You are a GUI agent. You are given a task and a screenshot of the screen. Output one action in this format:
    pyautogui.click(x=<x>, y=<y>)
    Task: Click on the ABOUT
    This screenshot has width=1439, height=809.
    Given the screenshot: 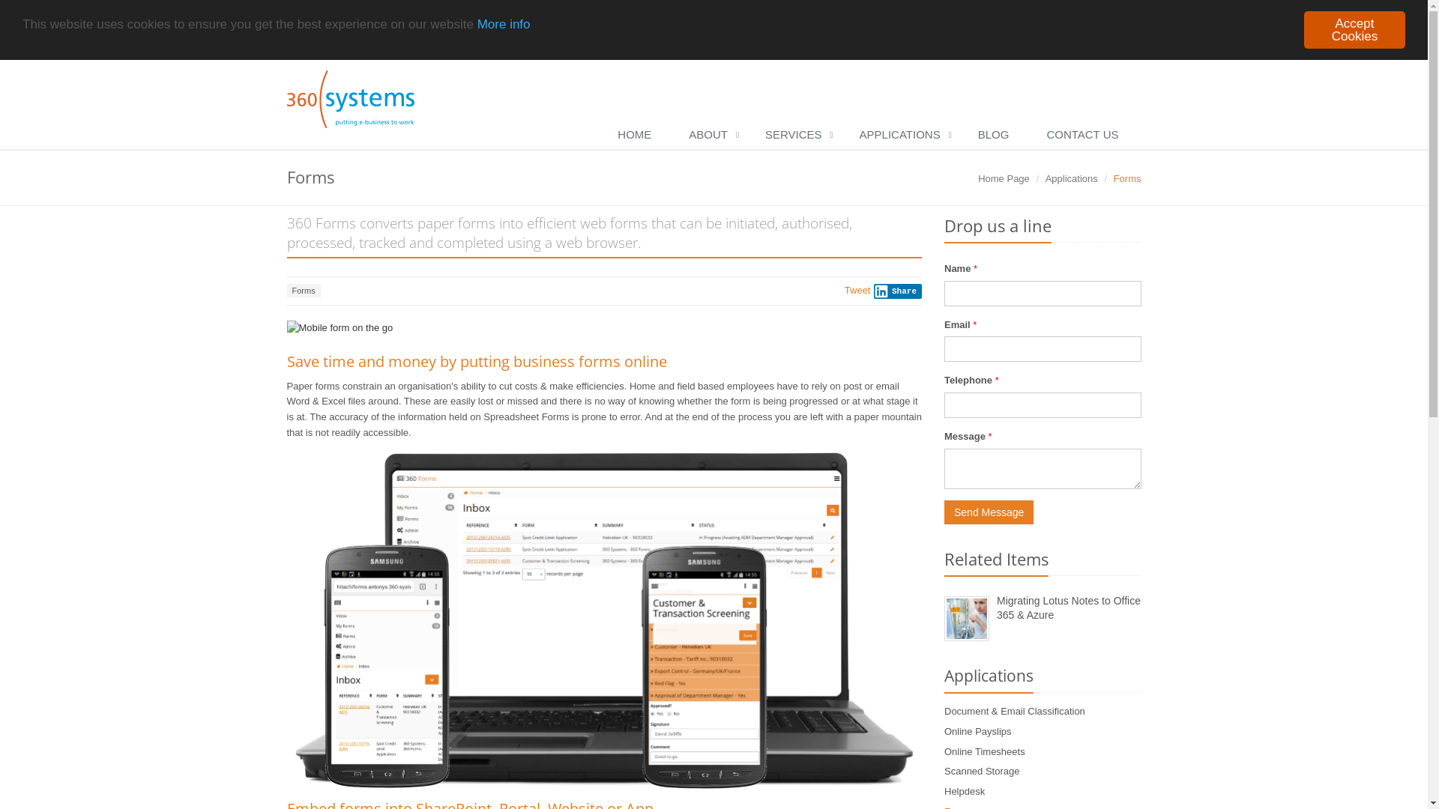 What is the action you would take?
    pyautogui.click(x=712, y=136)
    